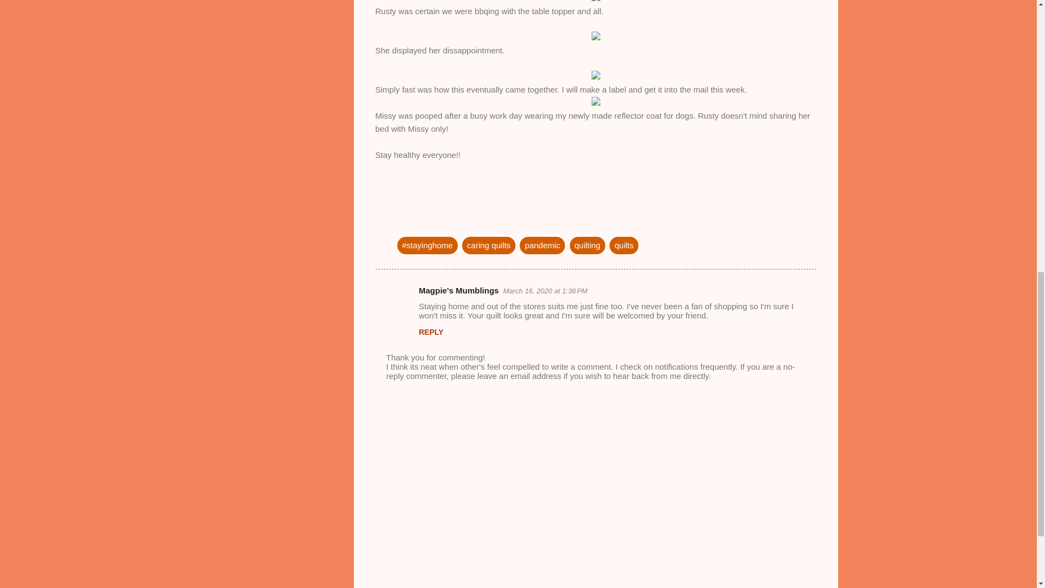  I want to click on Magpie's Mumblings, so click(459, 290).